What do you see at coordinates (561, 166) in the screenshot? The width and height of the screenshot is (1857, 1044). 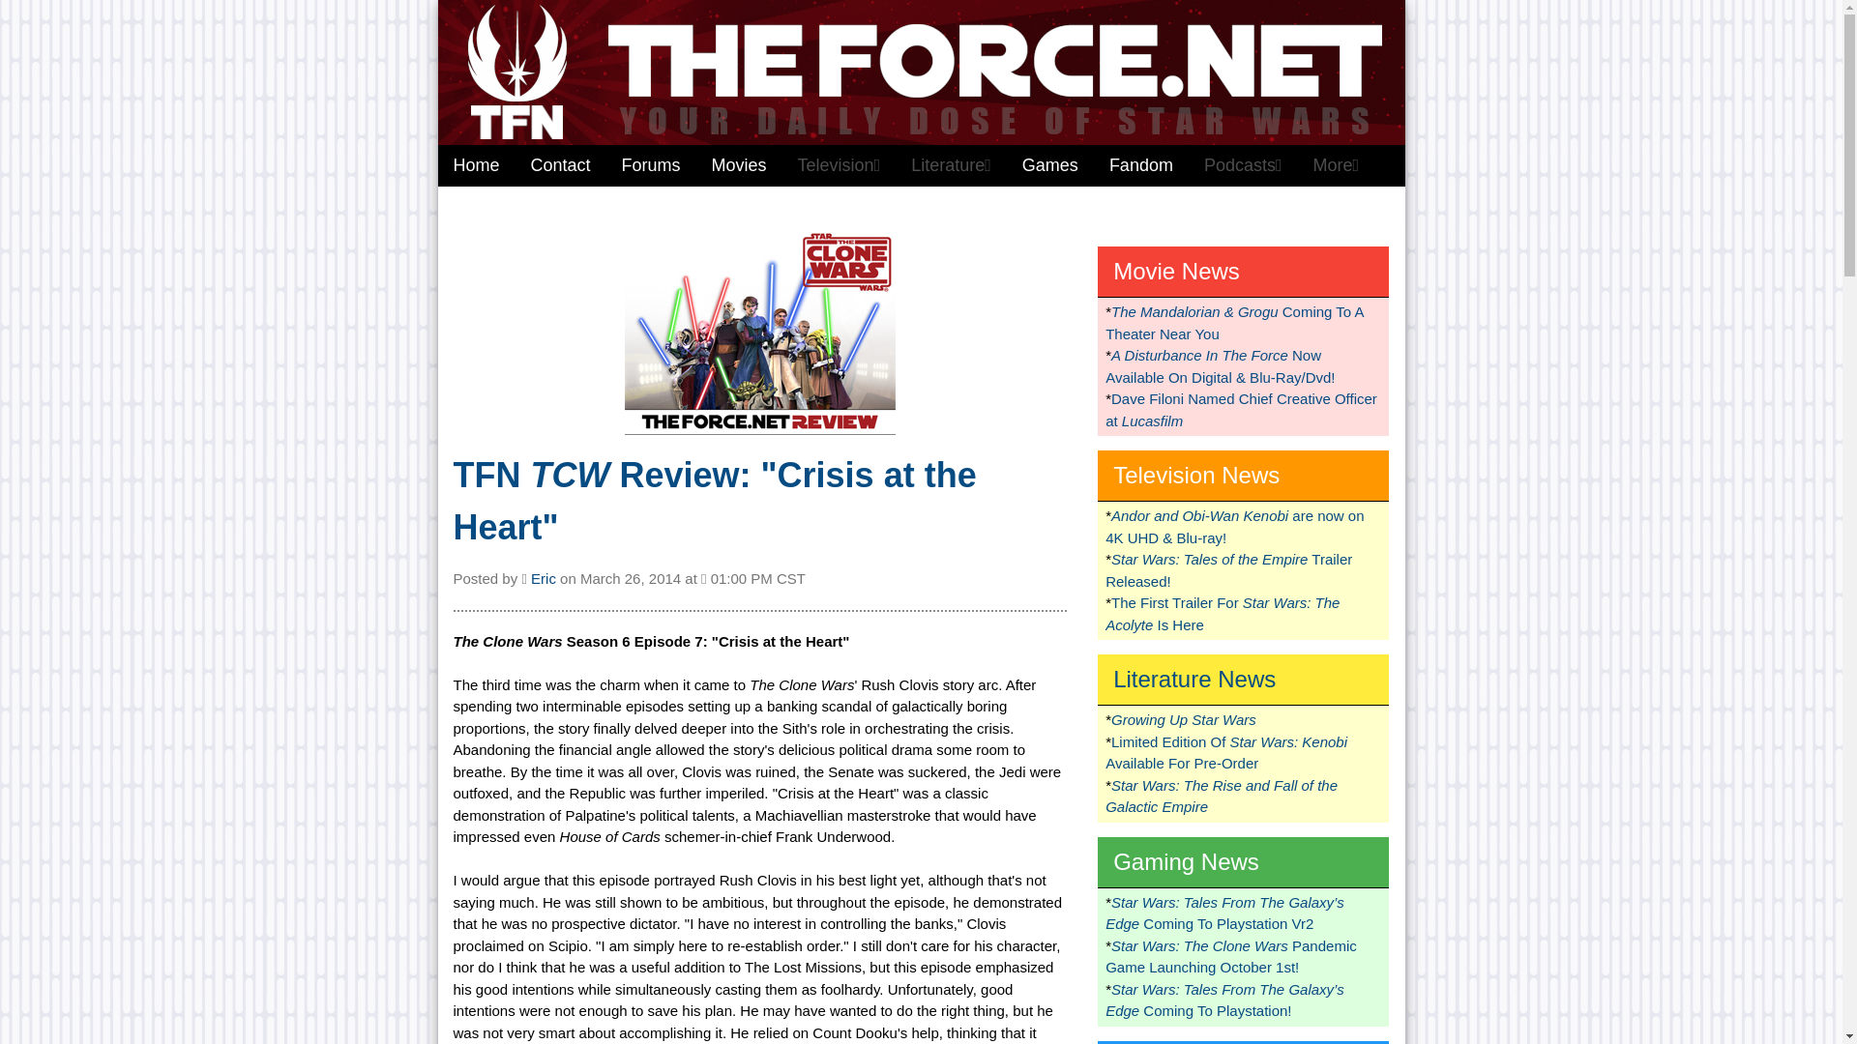 I see `Contact` at bounding box center [561, 166].